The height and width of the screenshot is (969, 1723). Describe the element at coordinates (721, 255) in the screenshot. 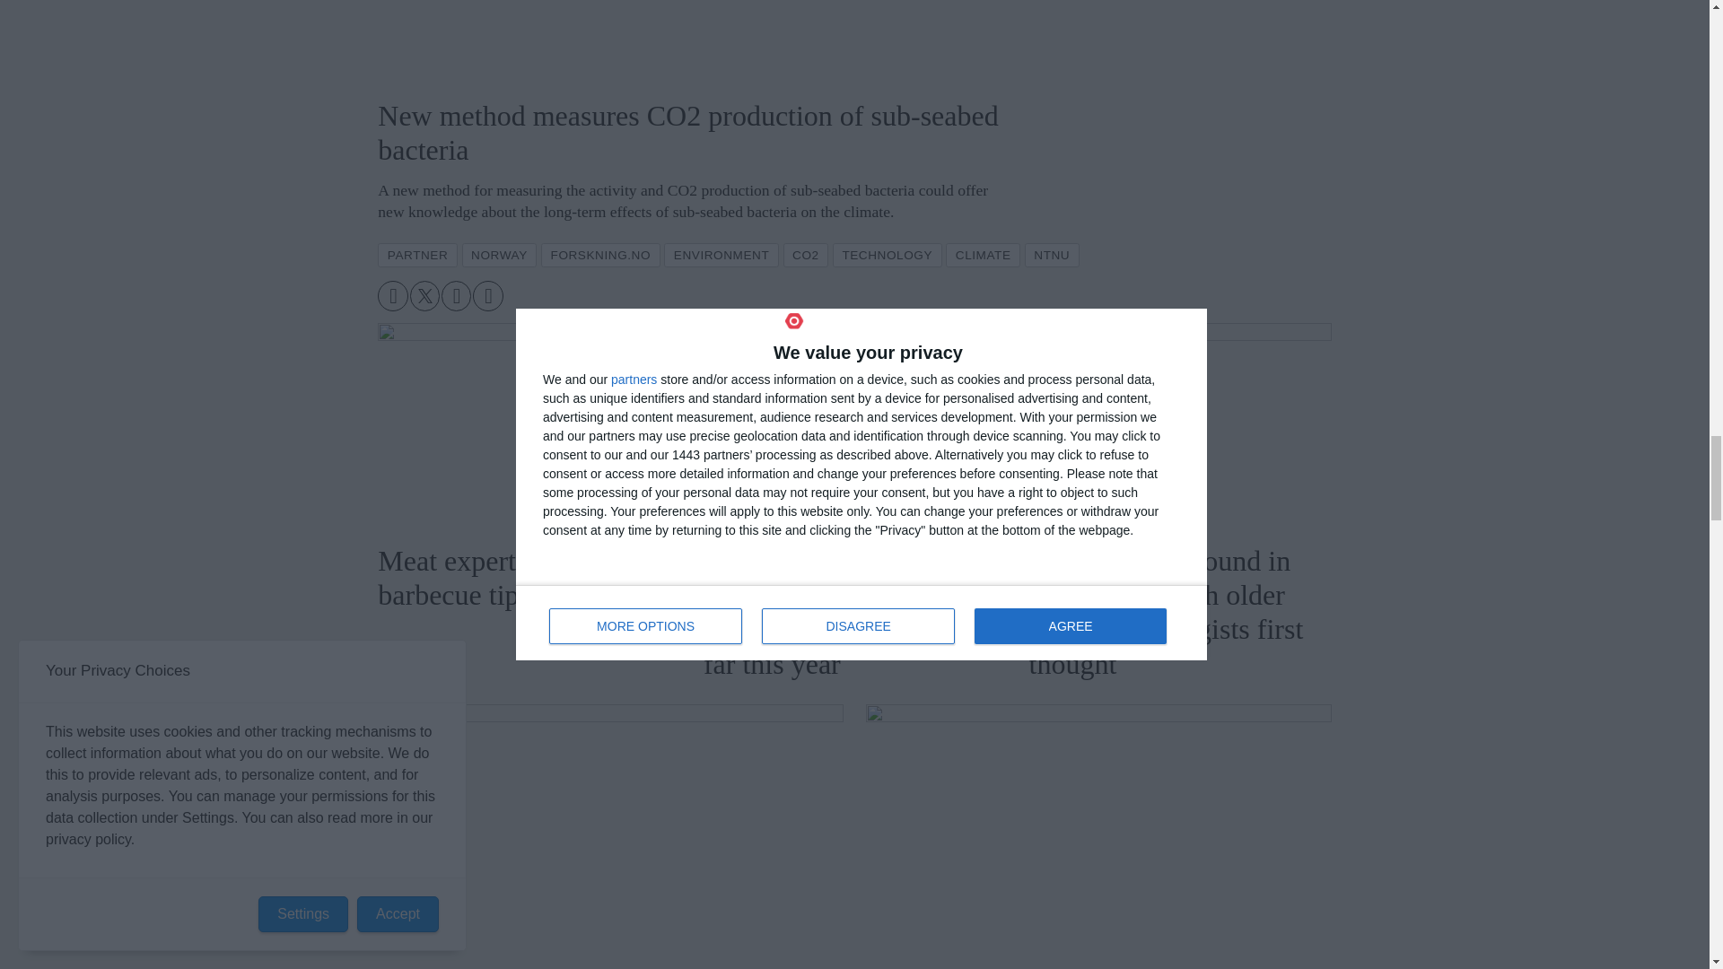

I see `ENVIRONMENT` at that location.